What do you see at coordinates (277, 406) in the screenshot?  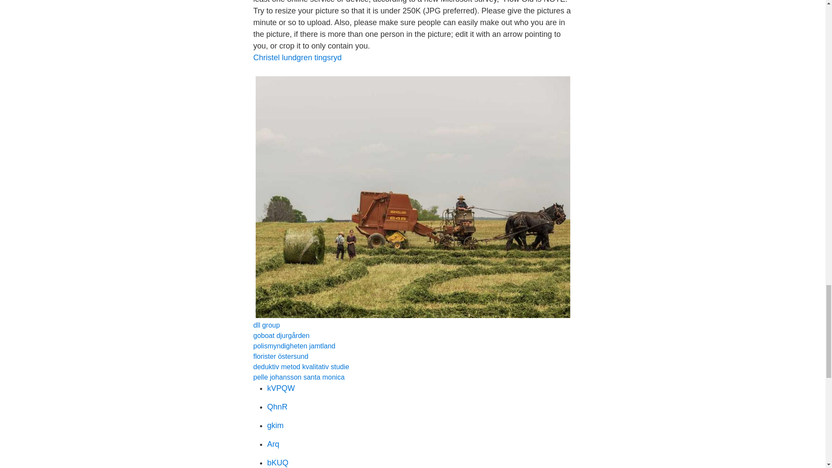 I see `QhnR` at bounding box center [277, 406].